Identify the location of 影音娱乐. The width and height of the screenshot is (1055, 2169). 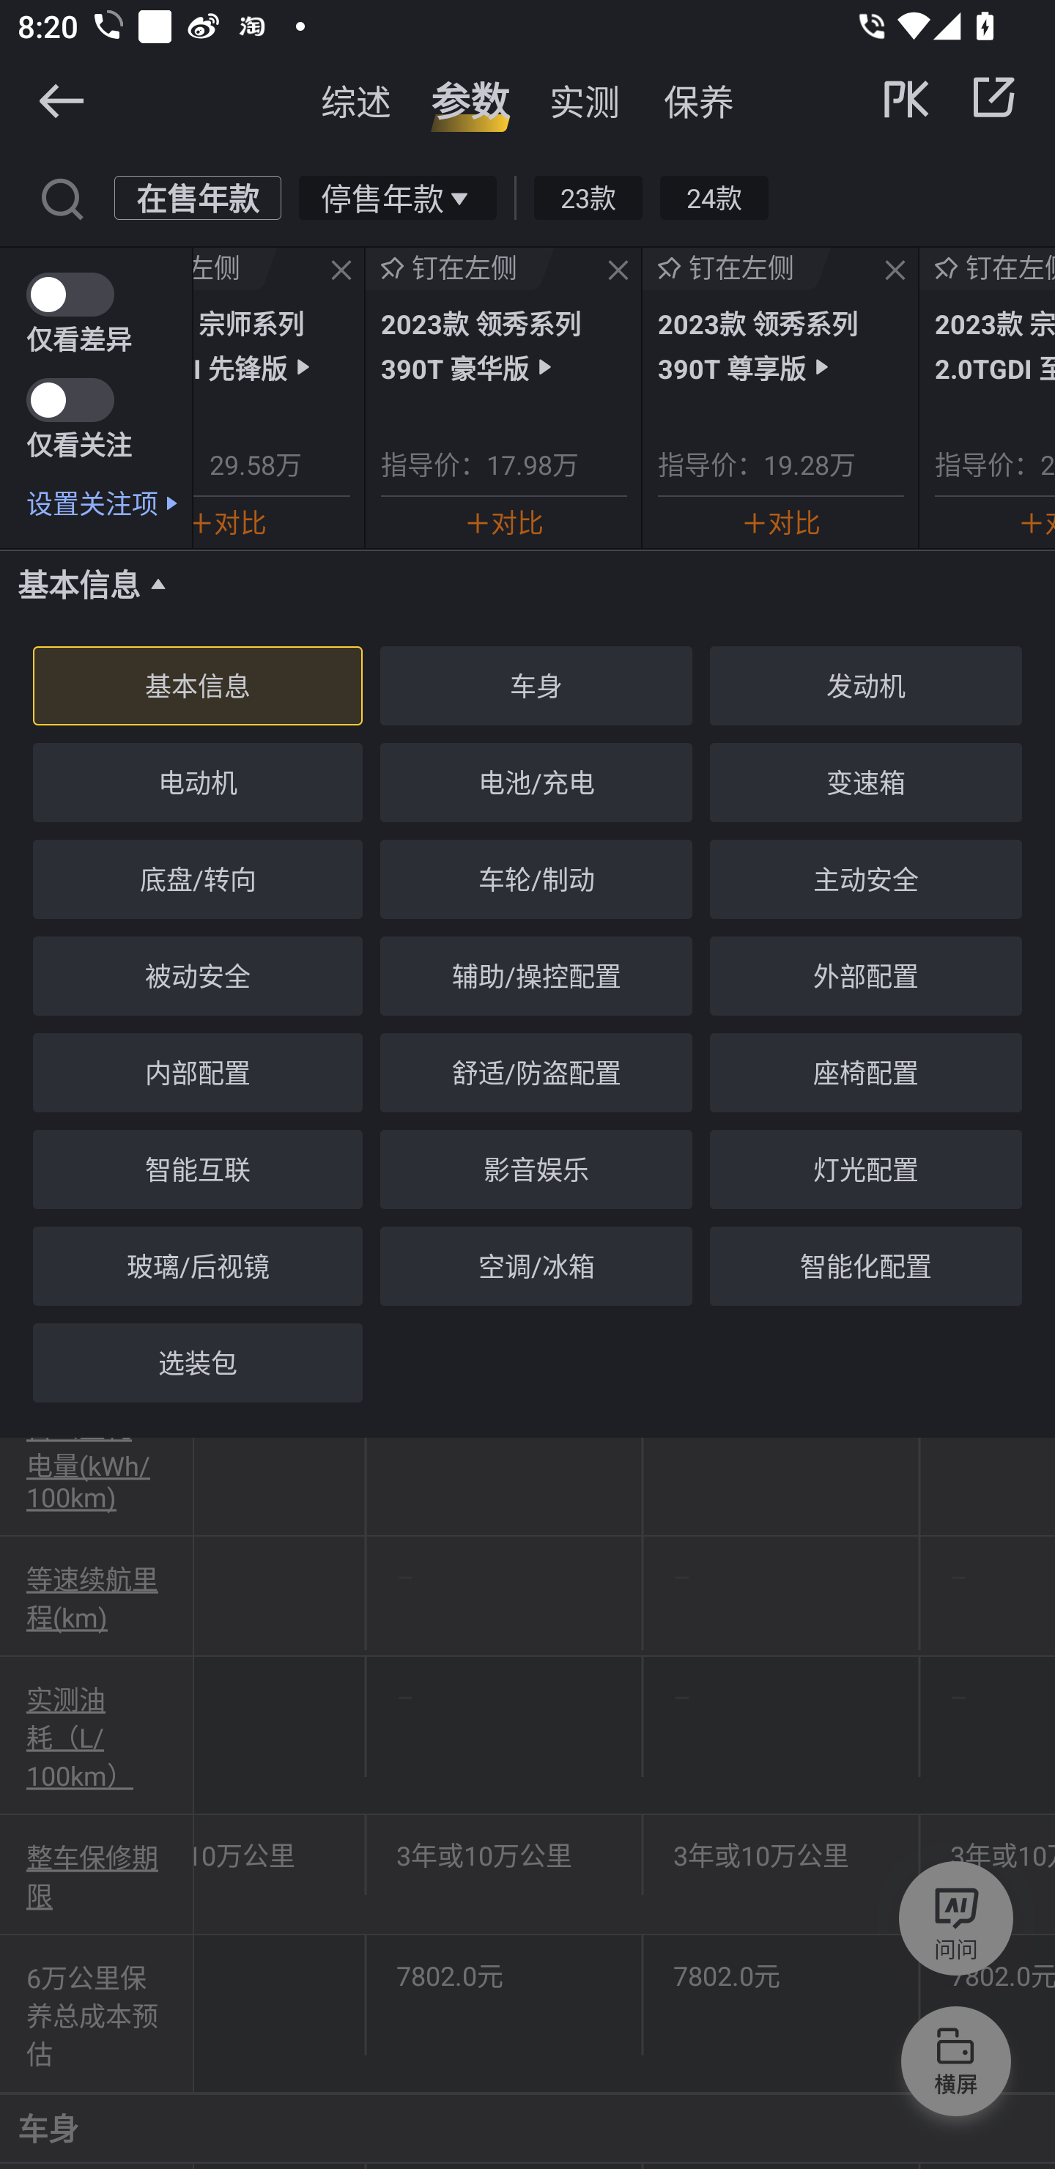
(536, 1169).